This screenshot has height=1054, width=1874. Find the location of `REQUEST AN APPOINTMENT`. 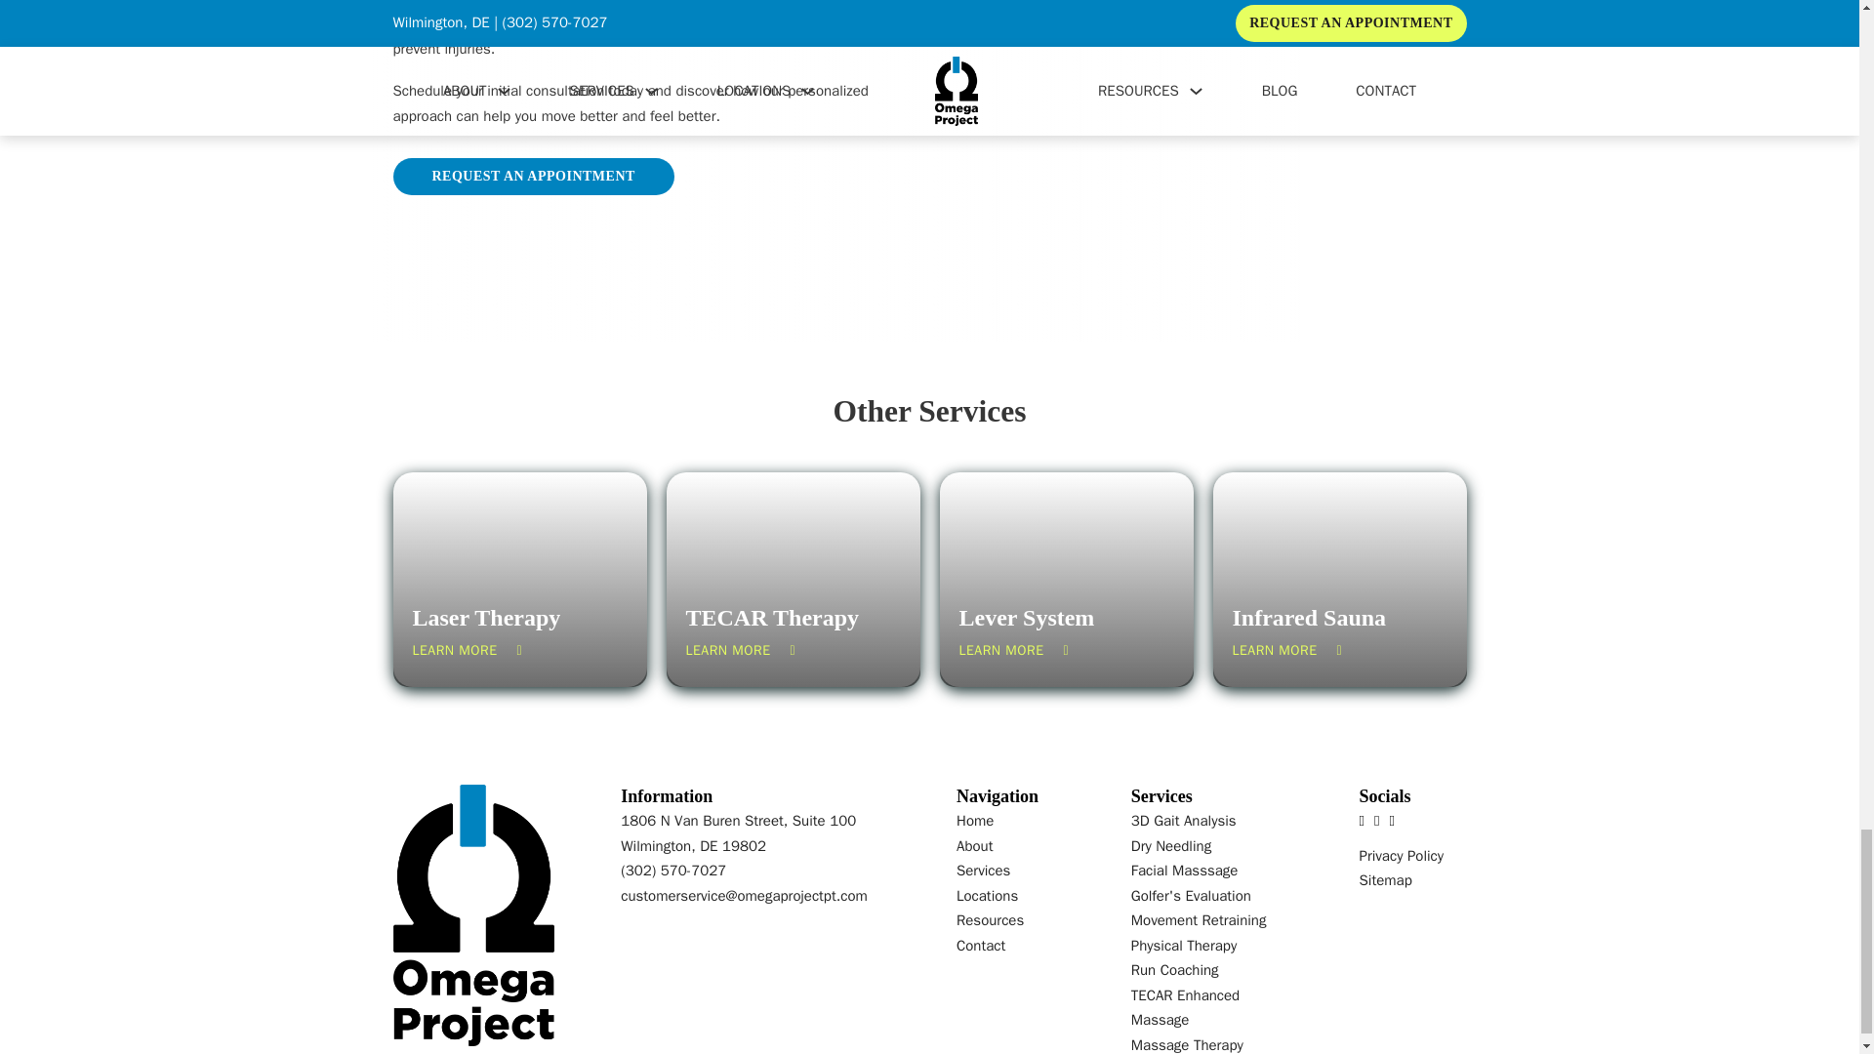

REQUEST AN APPOINTMENT is located at coordinates (532, 176).